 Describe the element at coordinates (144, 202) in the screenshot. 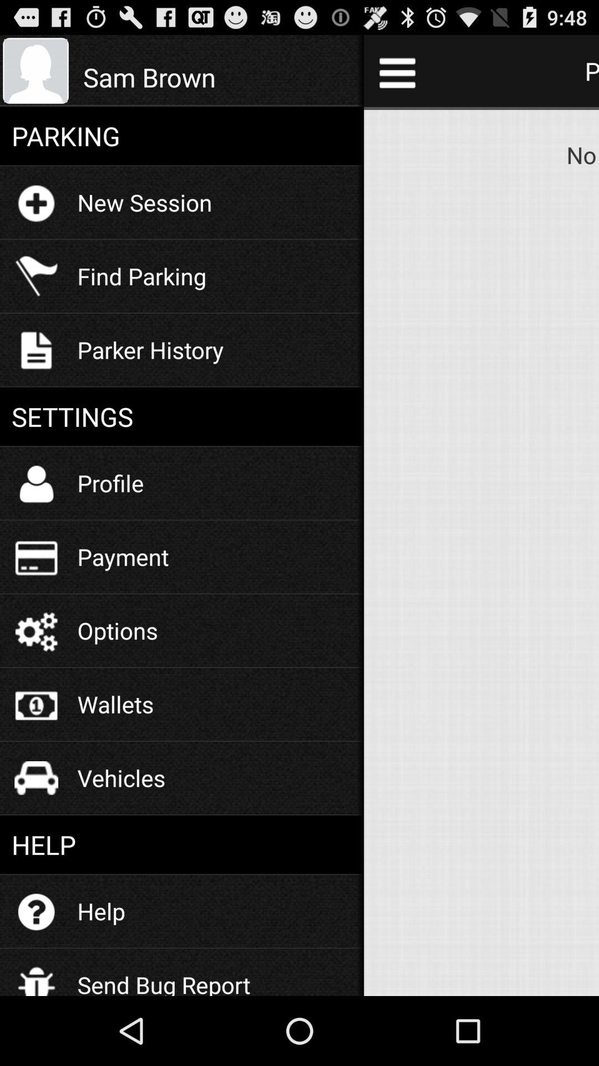

I see `open the new session item` at that location.